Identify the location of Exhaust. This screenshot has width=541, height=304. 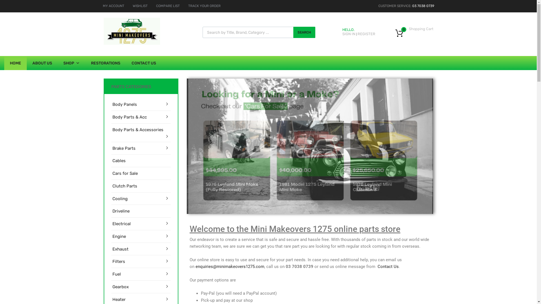
(120, 249).